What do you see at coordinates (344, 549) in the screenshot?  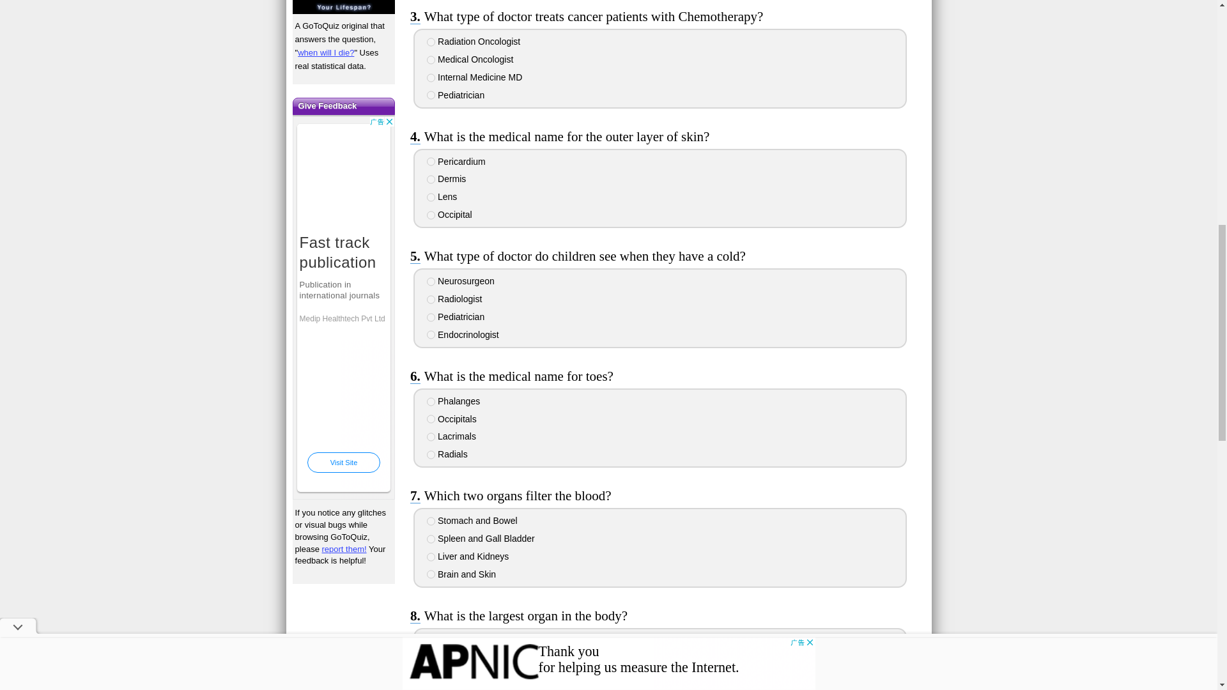 I see `report them!` at bounding box center [344, 549].